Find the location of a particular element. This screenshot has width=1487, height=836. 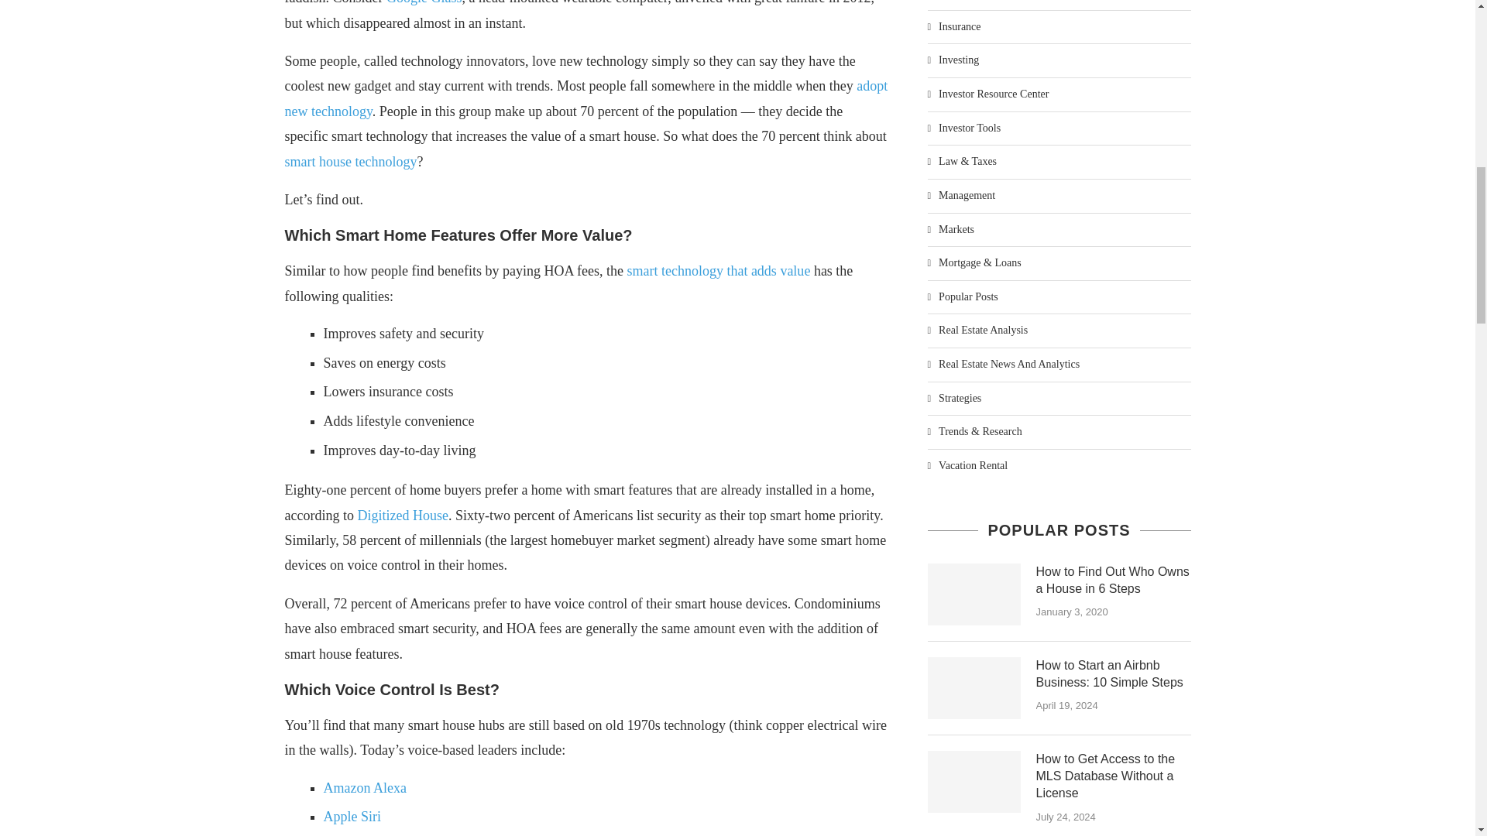

Digitized House is located at coordinates (401, 516).